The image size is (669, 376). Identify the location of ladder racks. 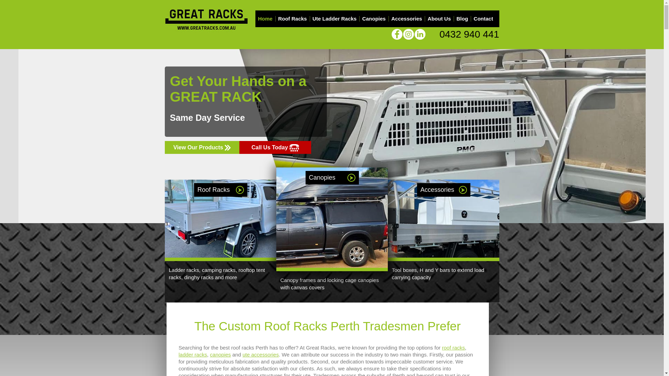
(193, 354).